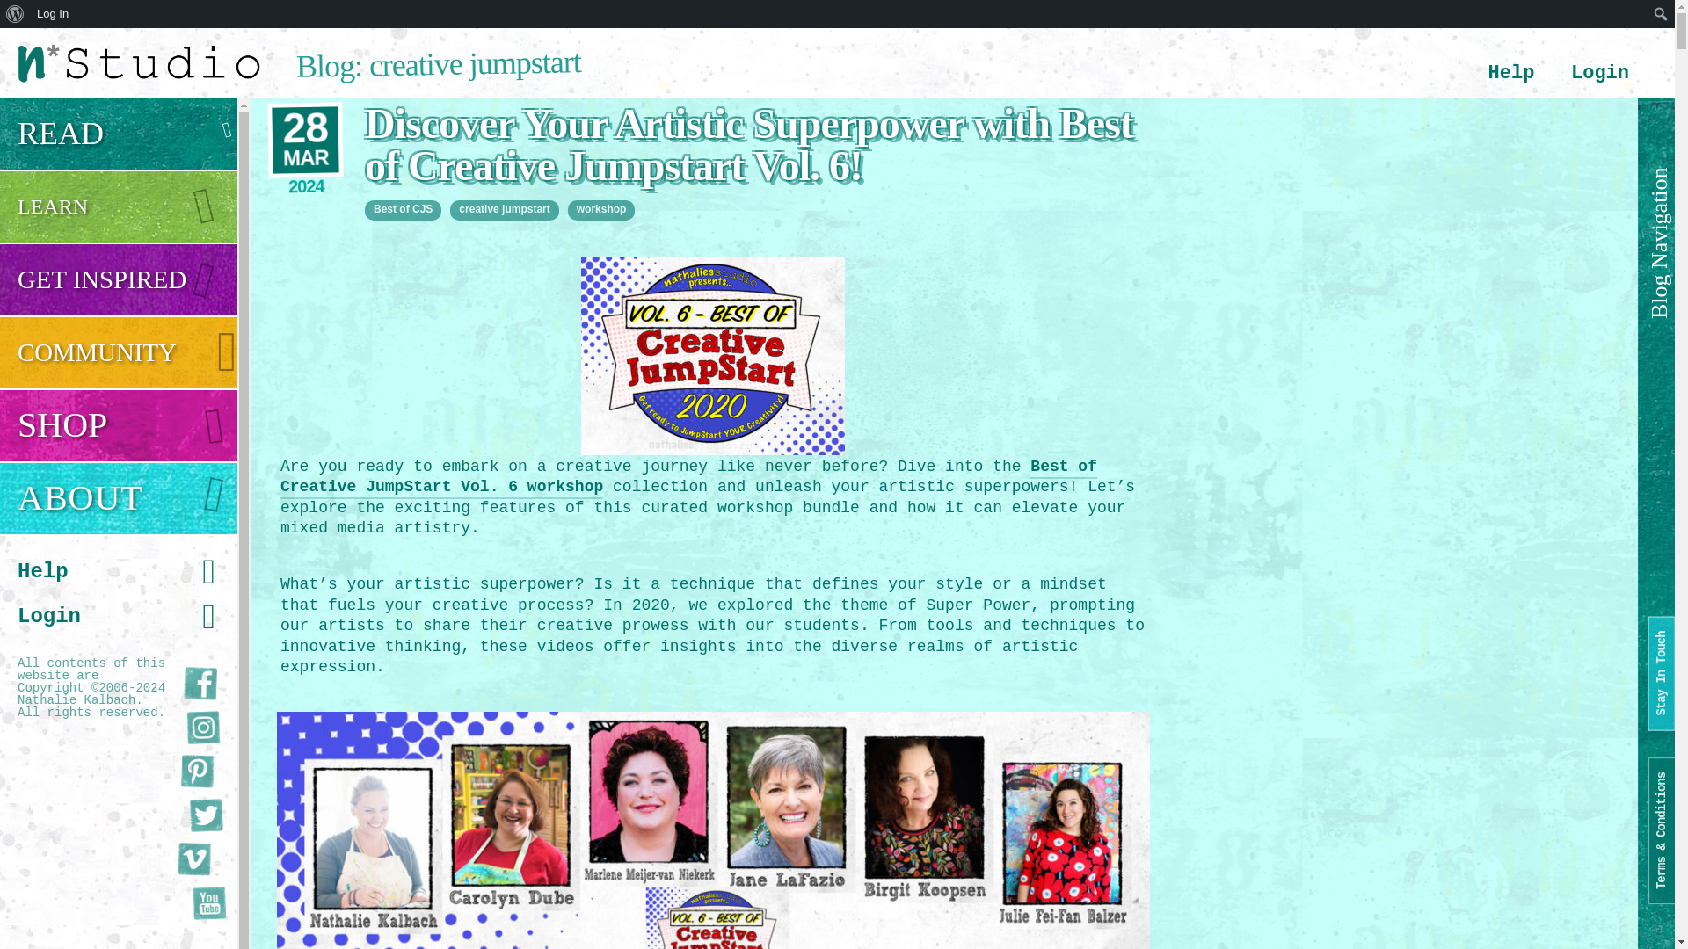 Image resolution: width=1688 pixels, height=949 pixels. What do you see at coordinates (1511, 74) in the screenshot?
I see `Help` at bounding box center [1511, 74].